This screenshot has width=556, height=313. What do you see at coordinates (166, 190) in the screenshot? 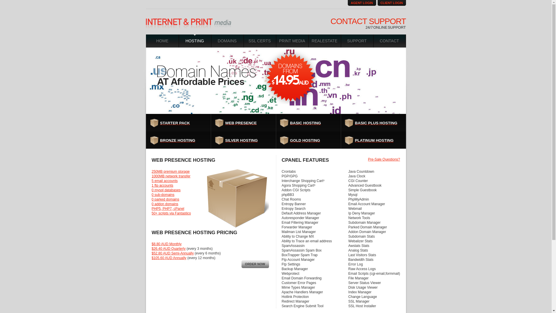
I see `0 mysql databases` at bounding box center [166, 190].